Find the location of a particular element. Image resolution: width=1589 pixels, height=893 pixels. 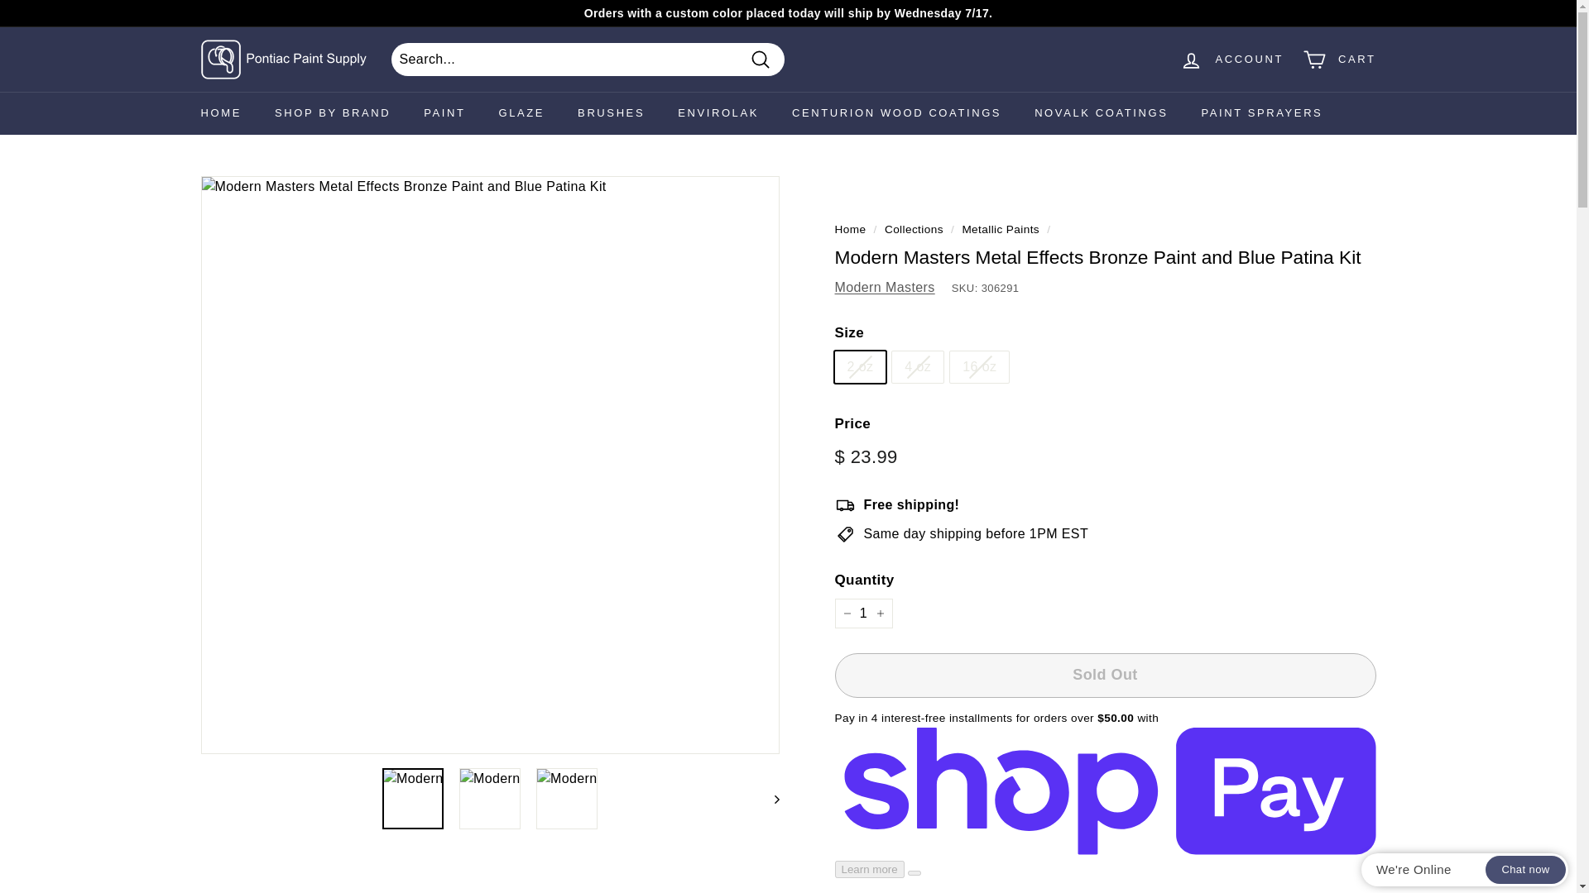

BRUSHES is located at coordinates (611, 113).